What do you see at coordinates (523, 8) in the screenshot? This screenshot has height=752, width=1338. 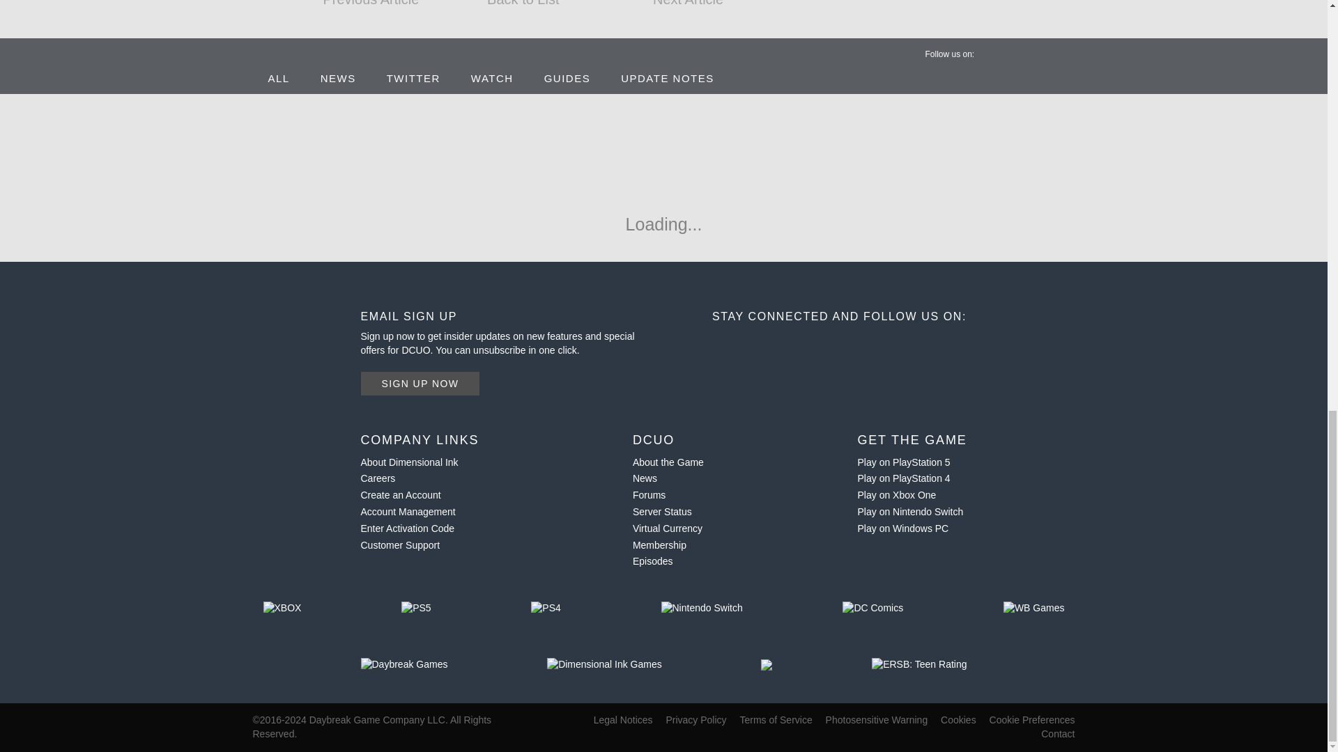 I see `Back to List` at bounding box center [523, 8].